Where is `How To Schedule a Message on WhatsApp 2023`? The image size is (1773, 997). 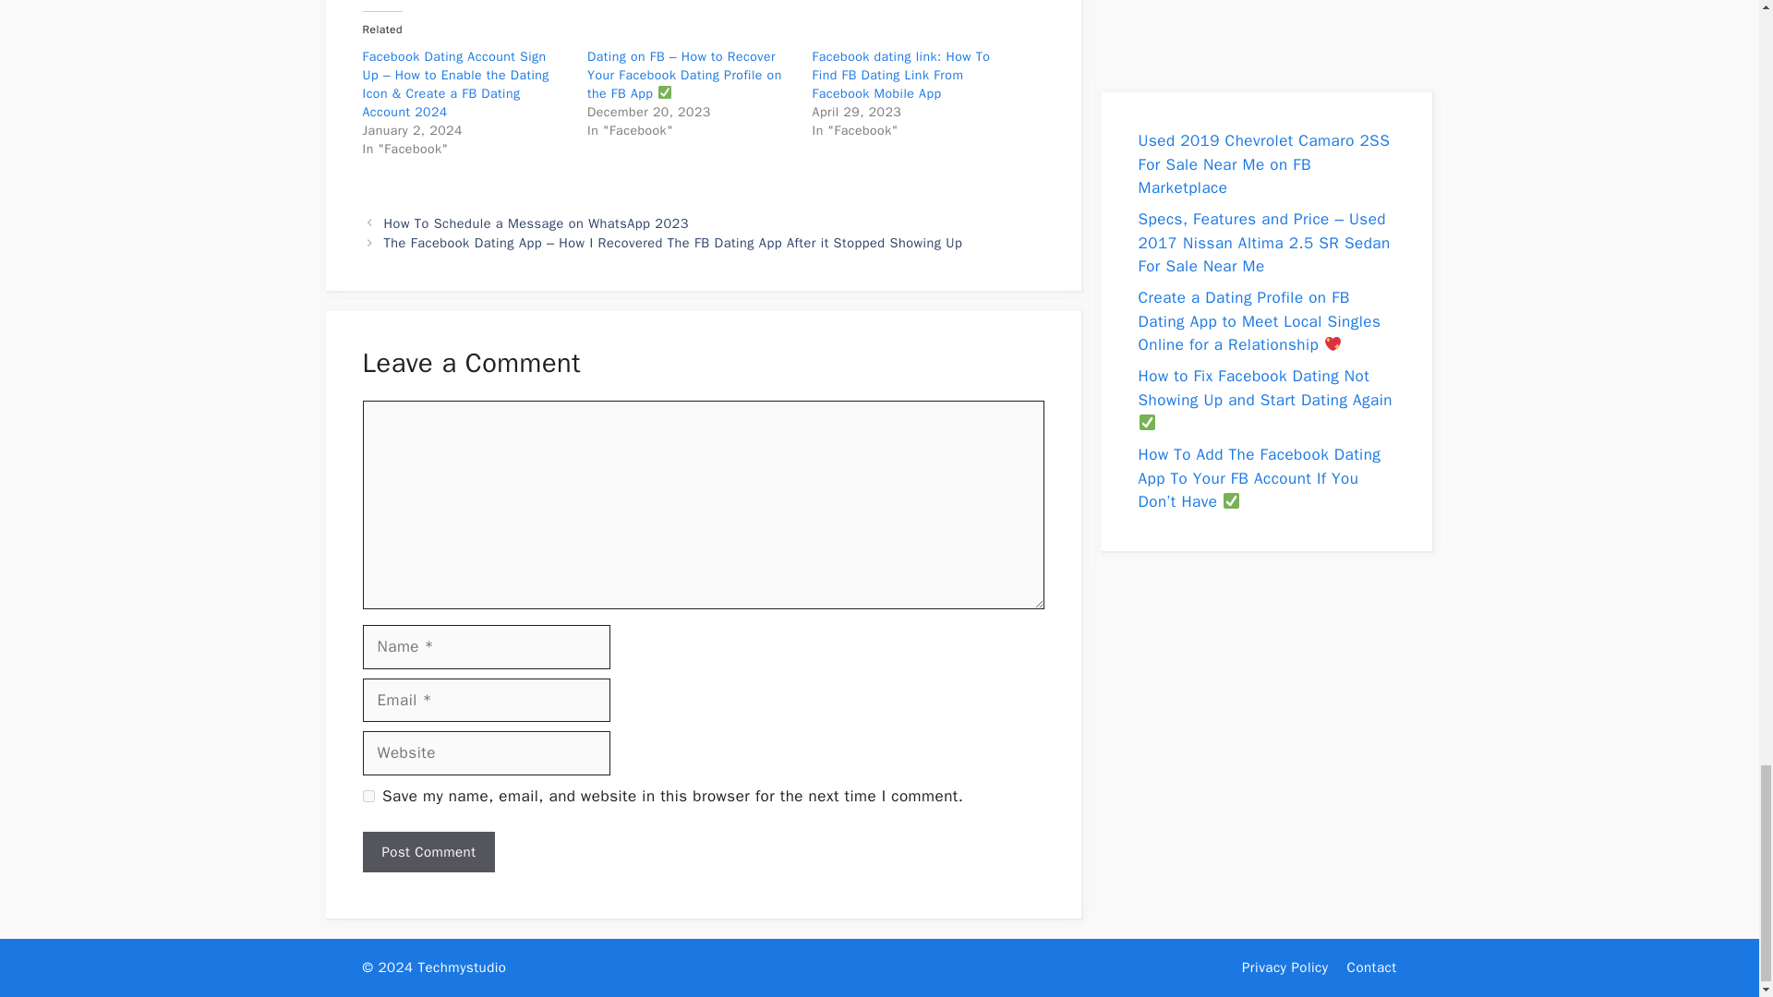
How To Schedule a Message on WhatsApp 2023 is located at coordinates (537, 223).